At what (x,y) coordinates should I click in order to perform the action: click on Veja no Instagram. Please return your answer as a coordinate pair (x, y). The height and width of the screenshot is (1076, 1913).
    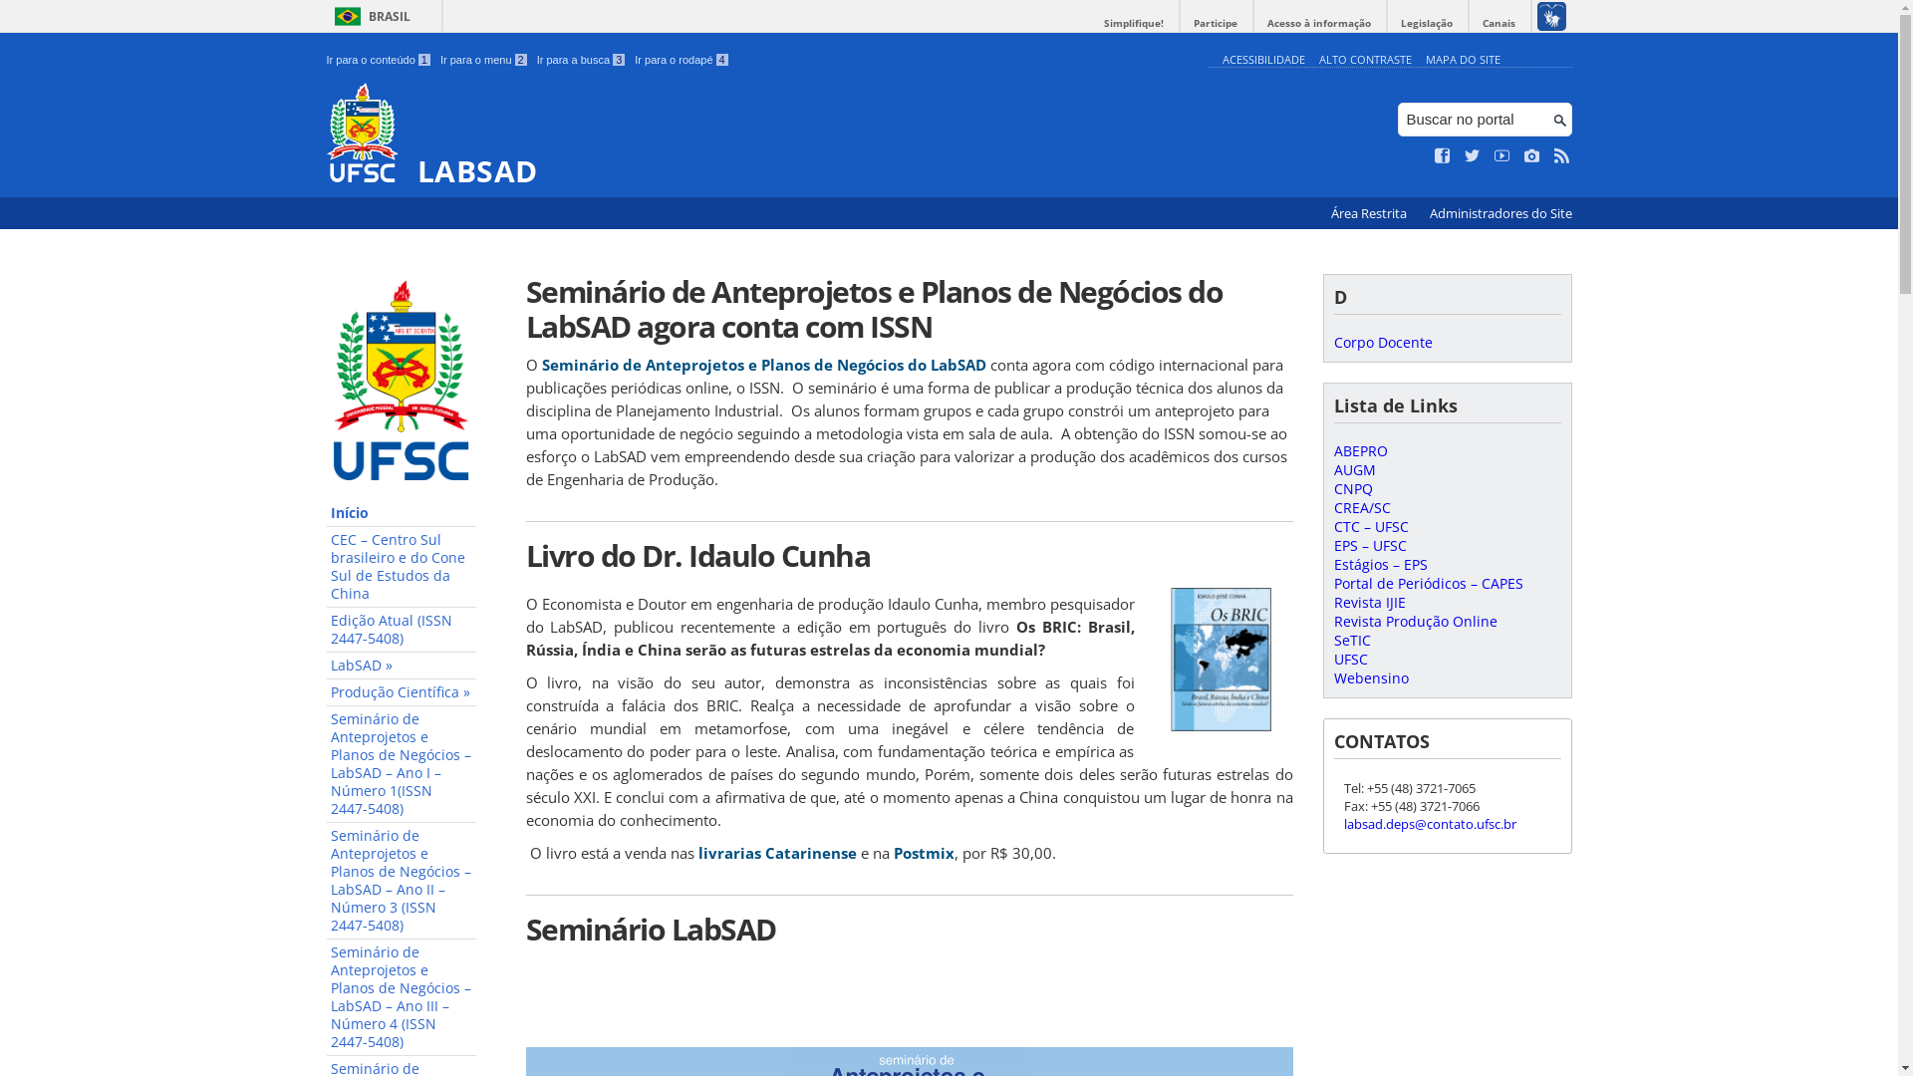
    Looking at the image, I should click on (1532, 156).